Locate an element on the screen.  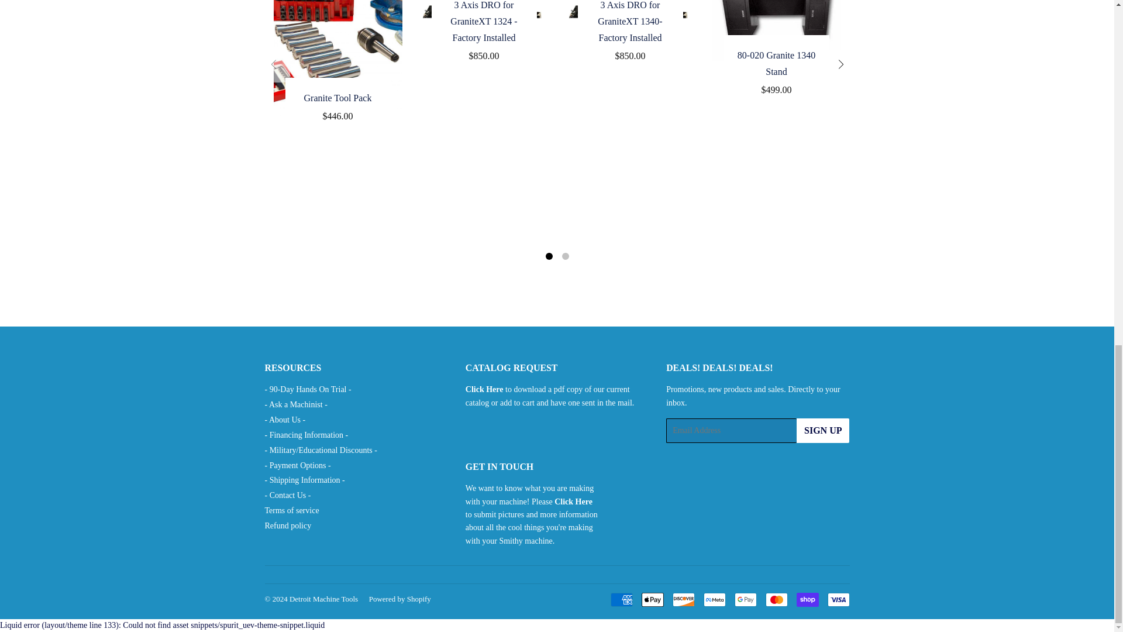
Mastercard is located at coordinates (776, 599).